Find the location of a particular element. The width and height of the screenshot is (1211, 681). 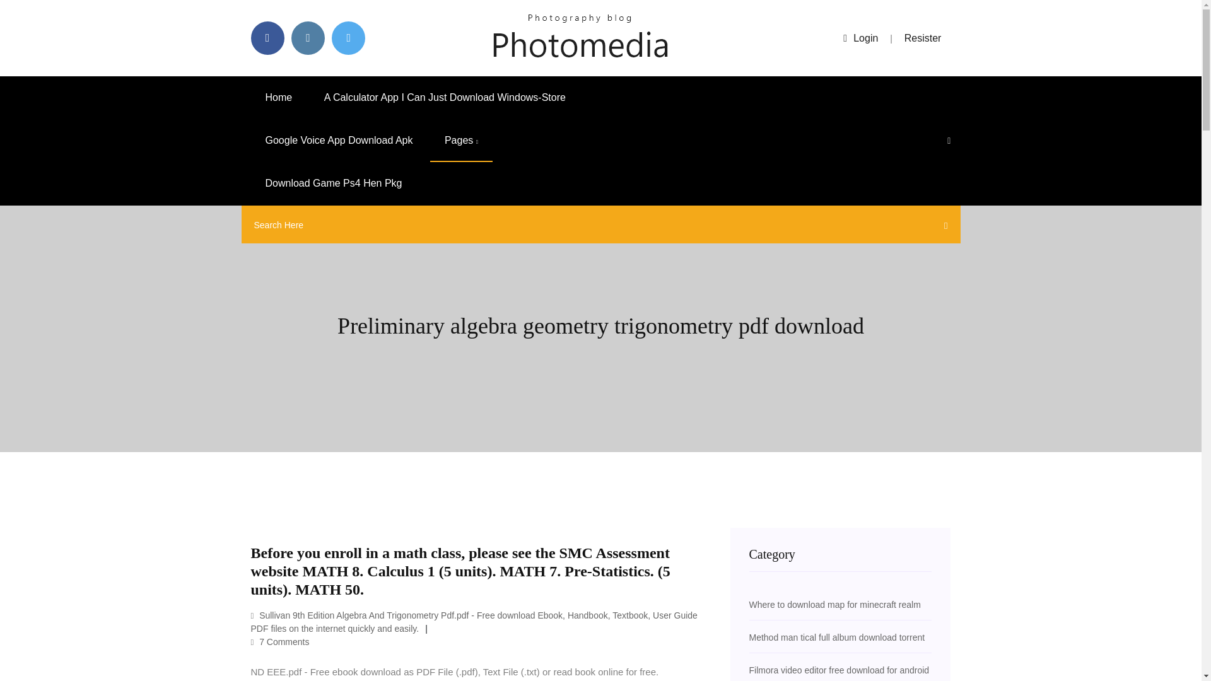

Home is located at coordinates (279, 97).